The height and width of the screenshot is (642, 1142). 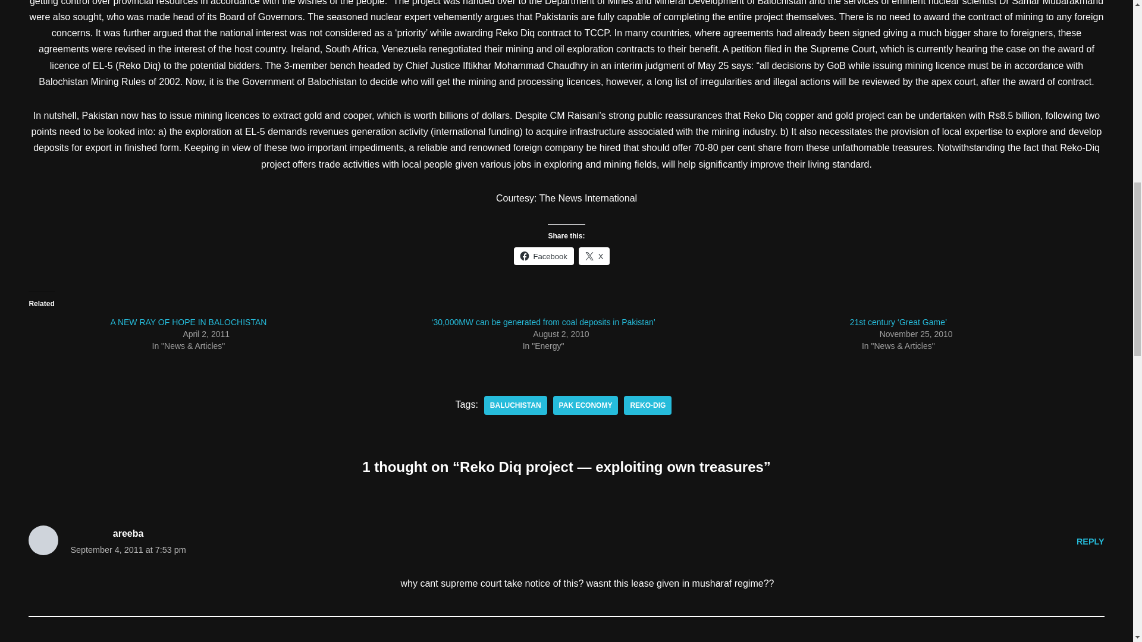 I want to click on Baluchistan, so click(x=515, y=405).